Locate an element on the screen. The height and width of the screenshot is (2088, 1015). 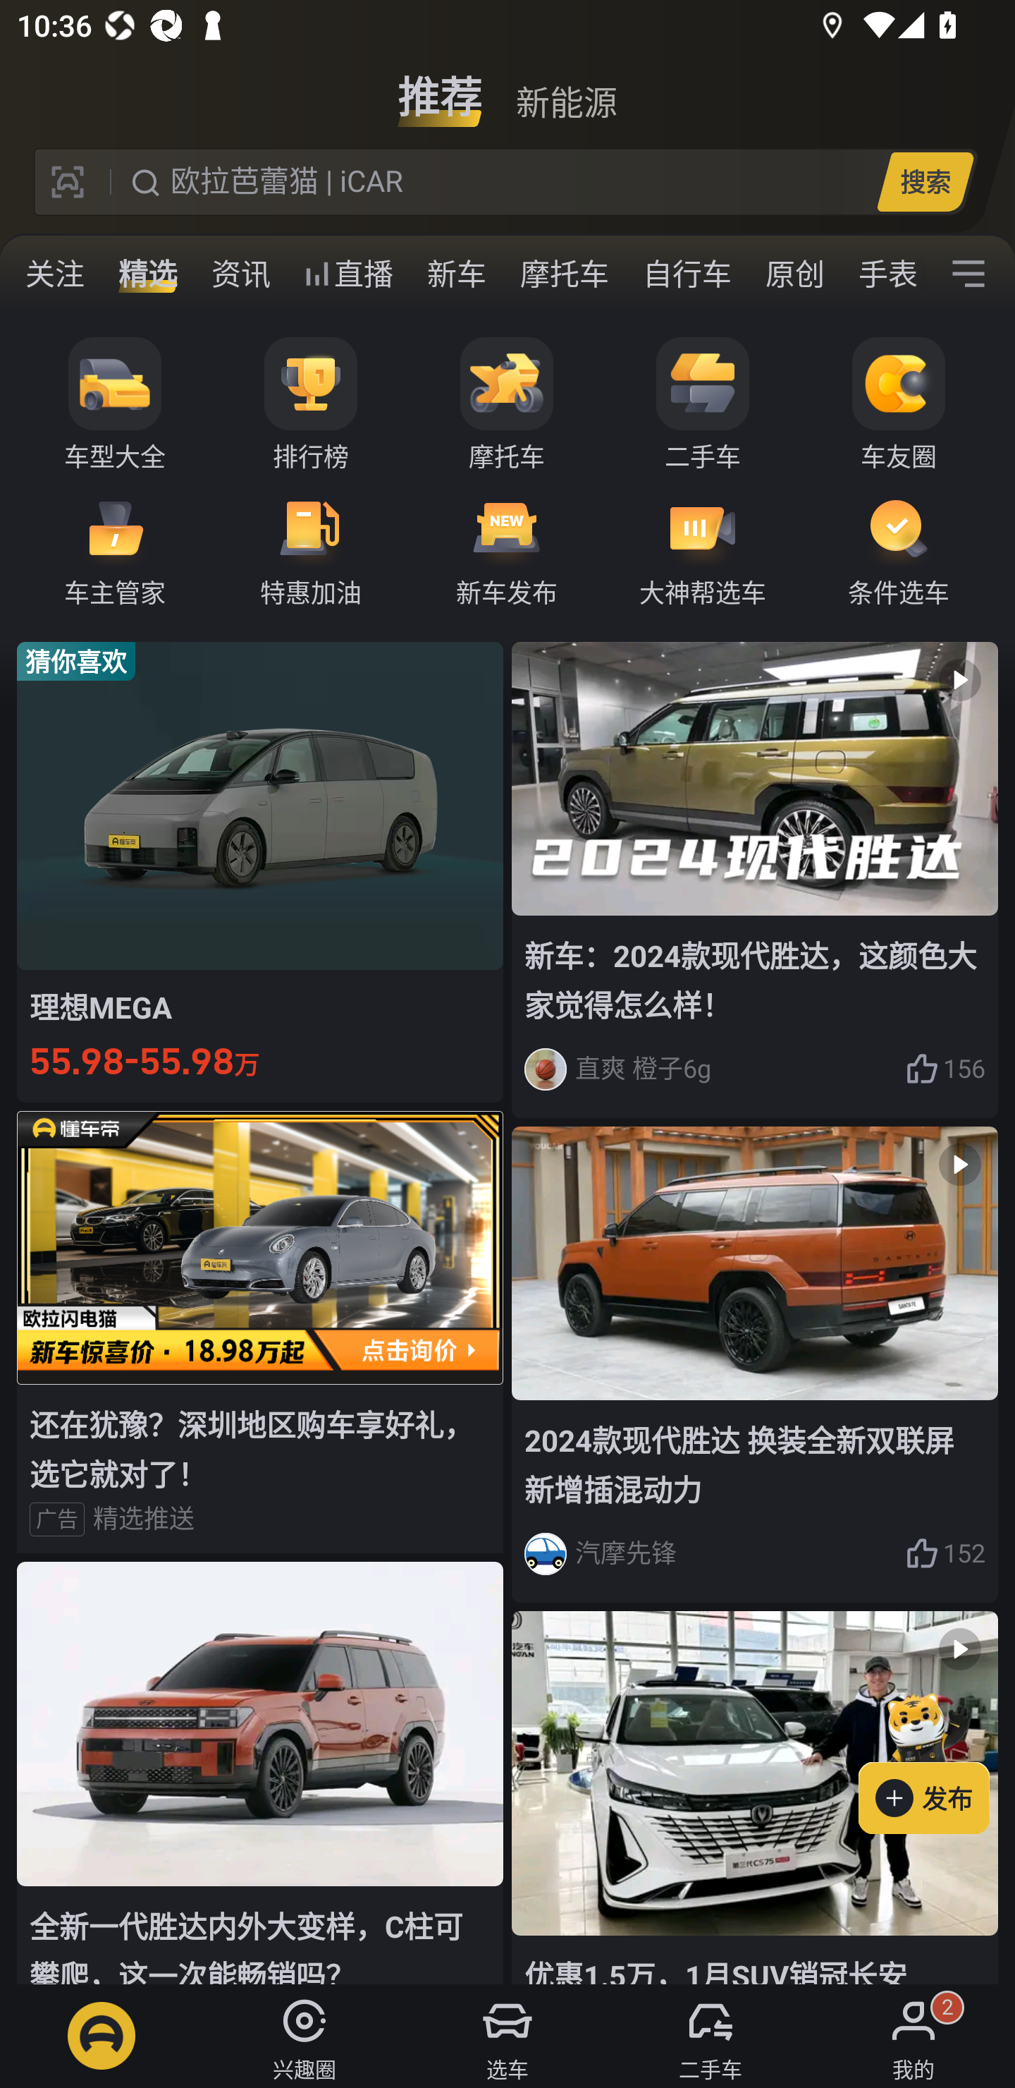
摩托车 is located at coordinates (507, 405).